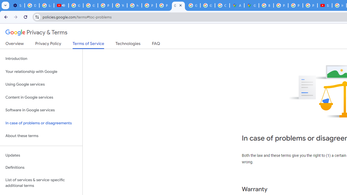  Describe the element at coordinates (252, 5) in the screenshot. I see `Google Maps` at that location.